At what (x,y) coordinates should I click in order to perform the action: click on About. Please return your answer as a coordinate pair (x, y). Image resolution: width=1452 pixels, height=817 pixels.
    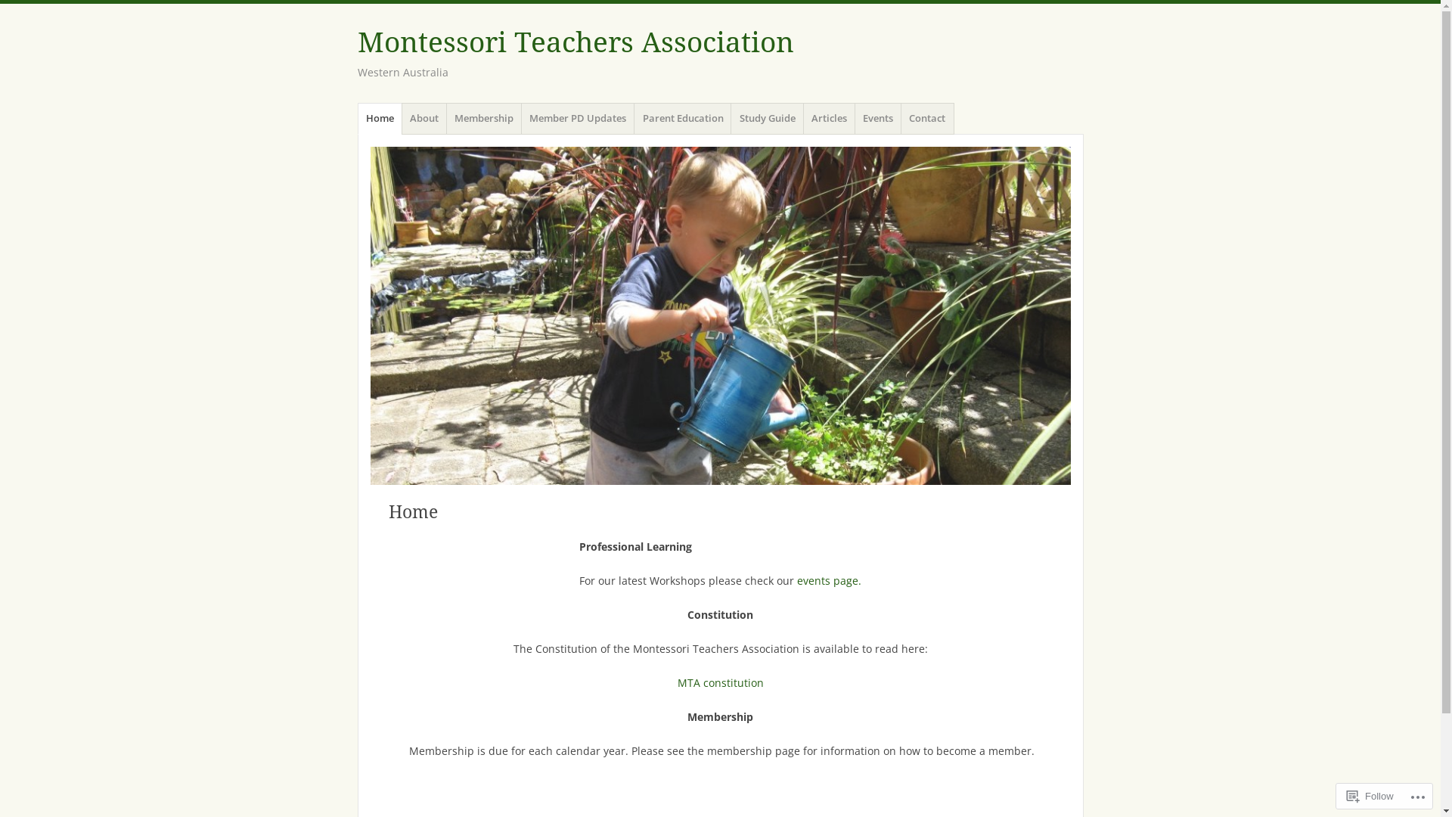
    Looking at the image, I should click on (425, 119).